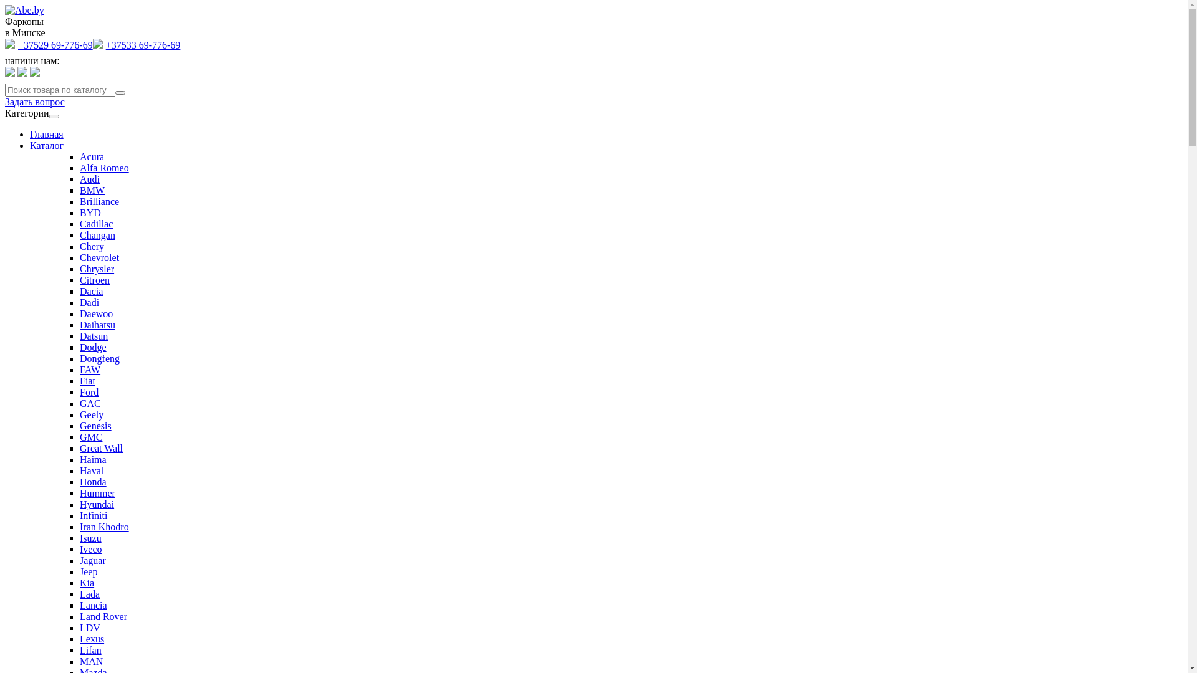  What do you see at coordinates (97, 325) in the screenshot?
I see `Daihatsu` at bounding box center [97, 325].